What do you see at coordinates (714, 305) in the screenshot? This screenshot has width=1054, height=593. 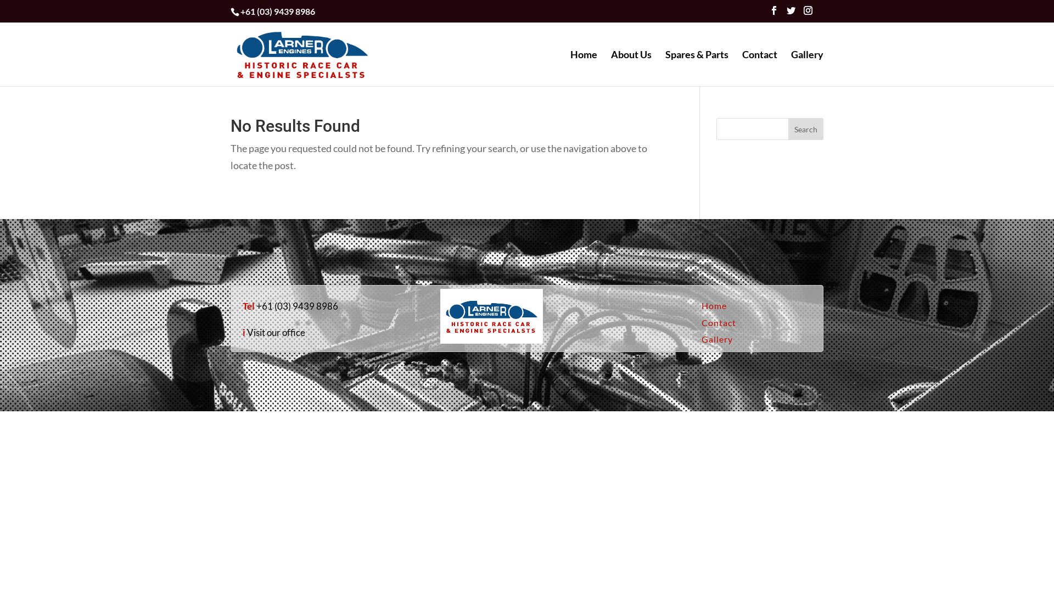 I see `Home` at bounding box center [714, 305].